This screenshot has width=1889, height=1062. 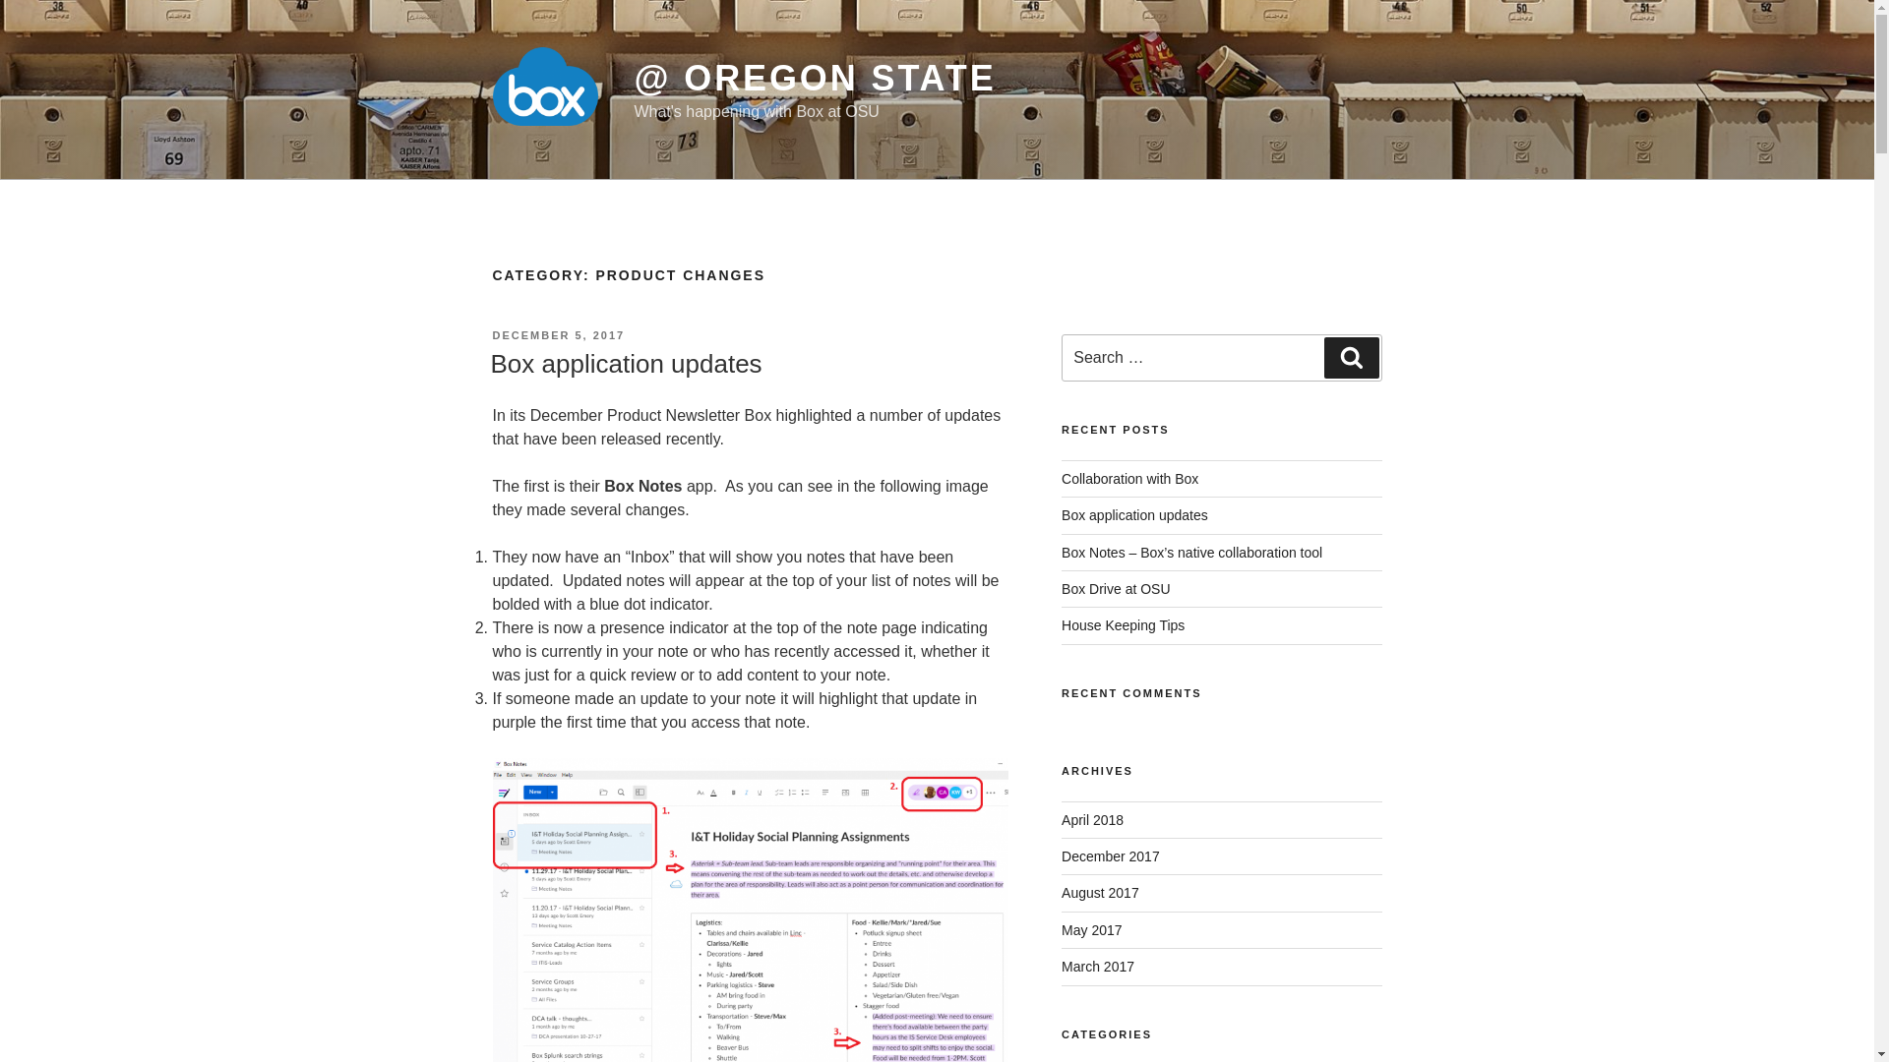 What do you see at coordinates (1100, 892) in the screenshot?
I see `August 2017` at bounding box center [1100, 892].